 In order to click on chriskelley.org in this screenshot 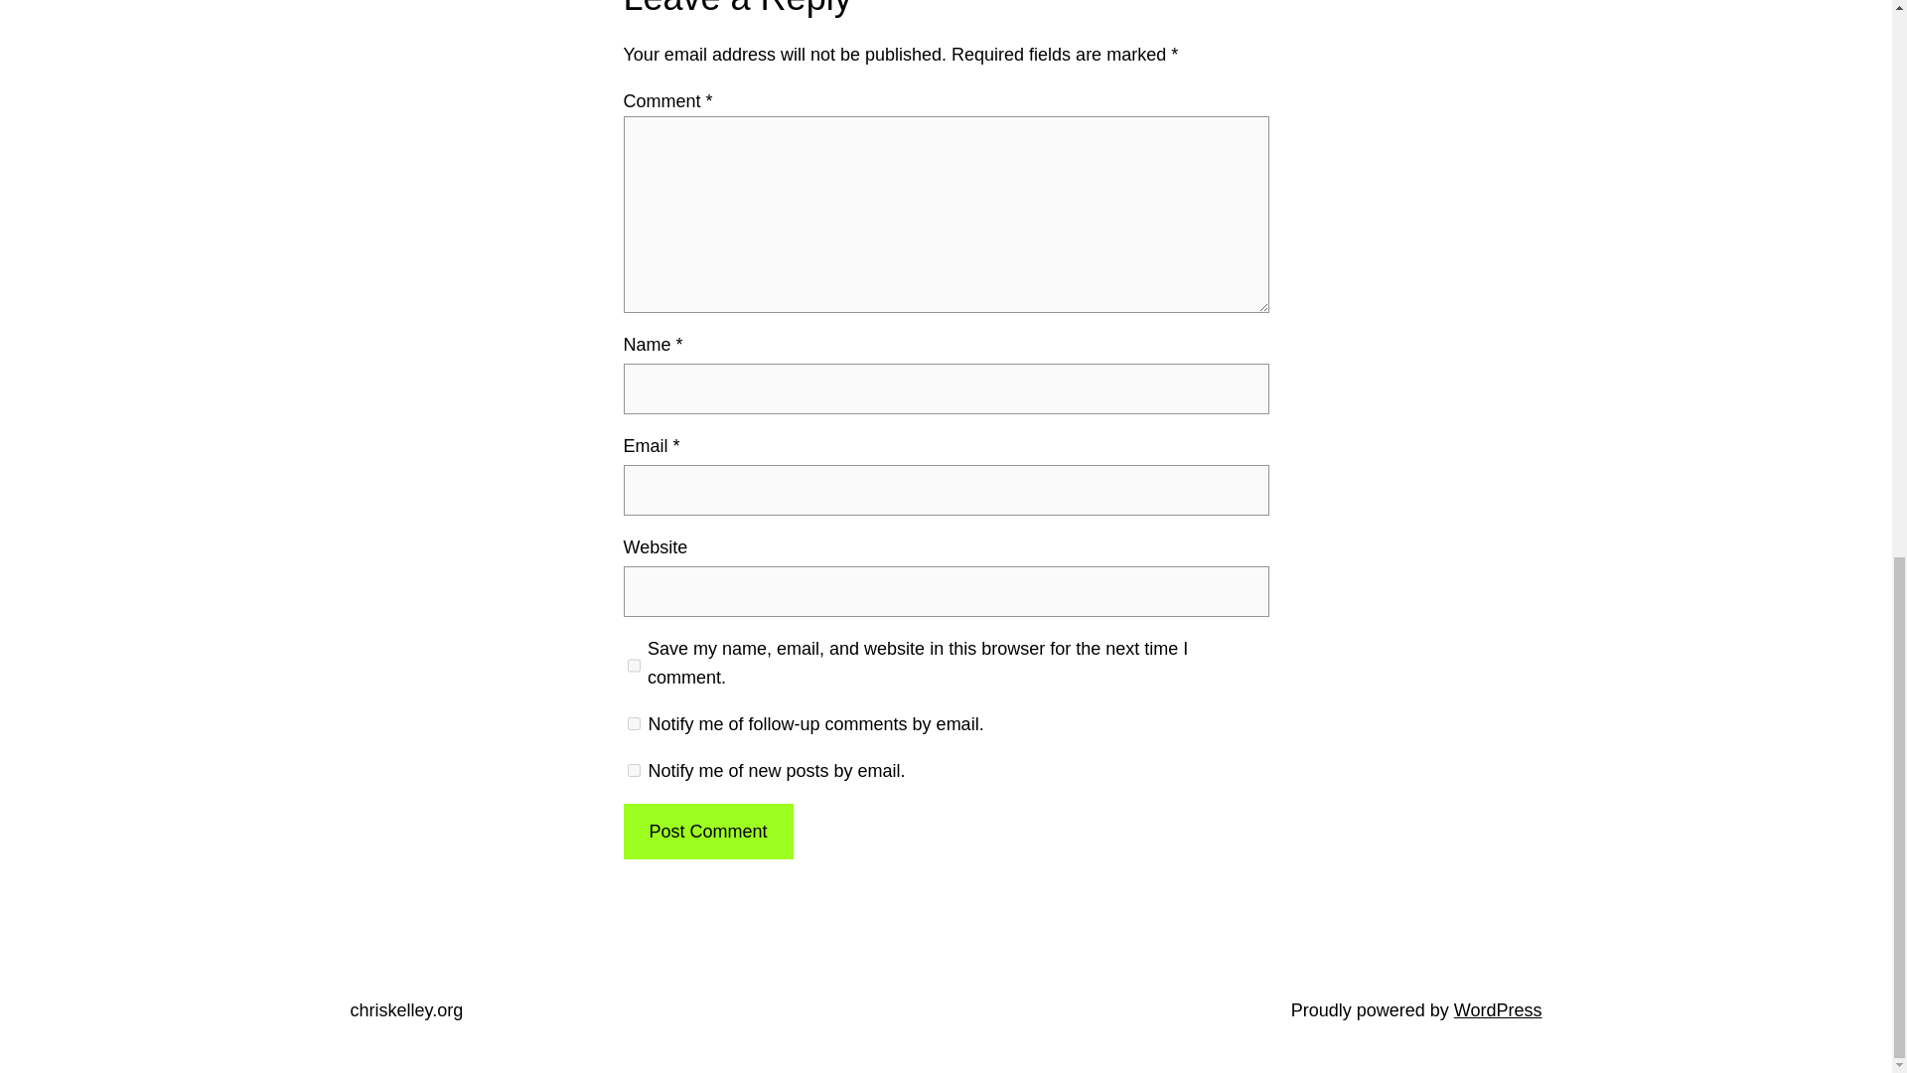, I will do `click(405, 1009)`.